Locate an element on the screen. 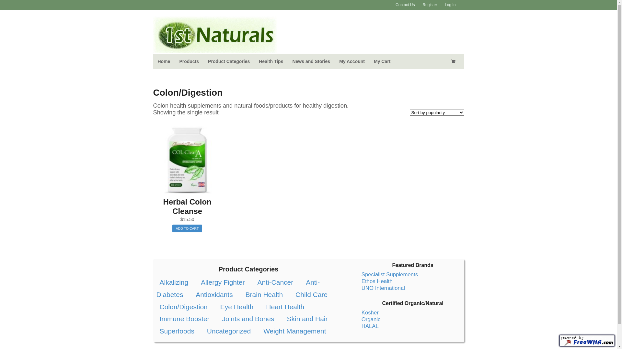  Products is located at coordinates (189, 61).